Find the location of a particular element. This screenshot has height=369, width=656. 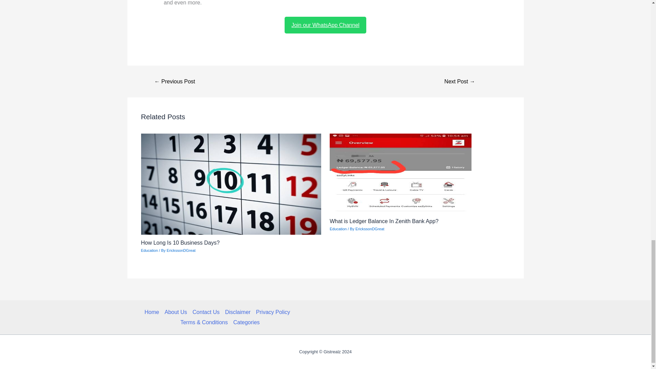

Contact Us is located at coordinates (206, 312).